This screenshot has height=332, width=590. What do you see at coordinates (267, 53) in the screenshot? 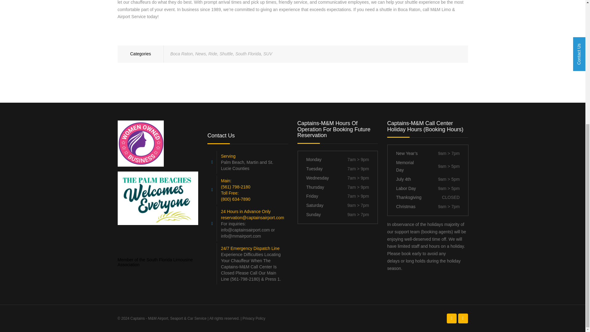
I see `SUV` at bounding box center [267, 53].